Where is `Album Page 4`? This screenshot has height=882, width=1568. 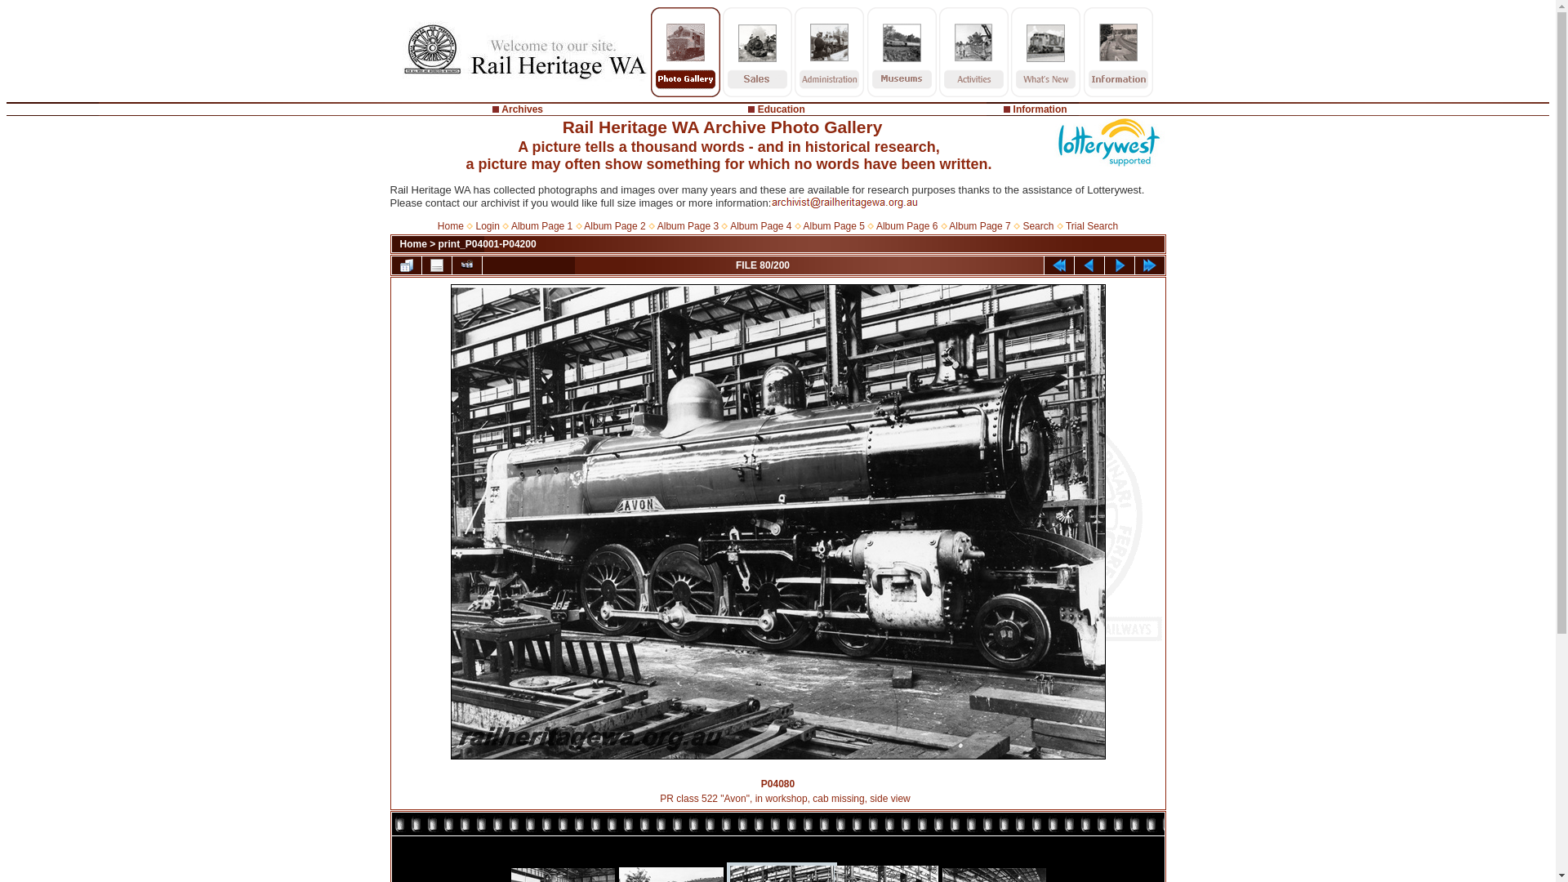
Album Page 4 is located at coordinates (760, 226).